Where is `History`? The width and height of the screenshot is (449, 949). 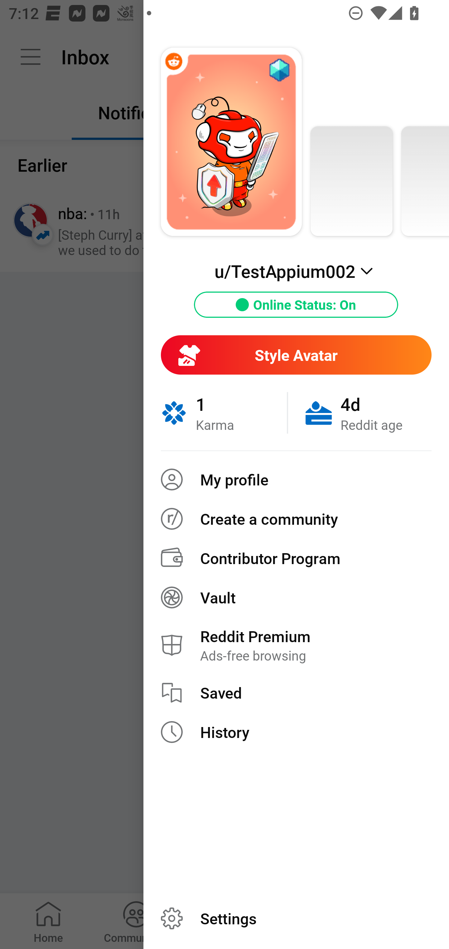 History is located at coordinates (296, 732).